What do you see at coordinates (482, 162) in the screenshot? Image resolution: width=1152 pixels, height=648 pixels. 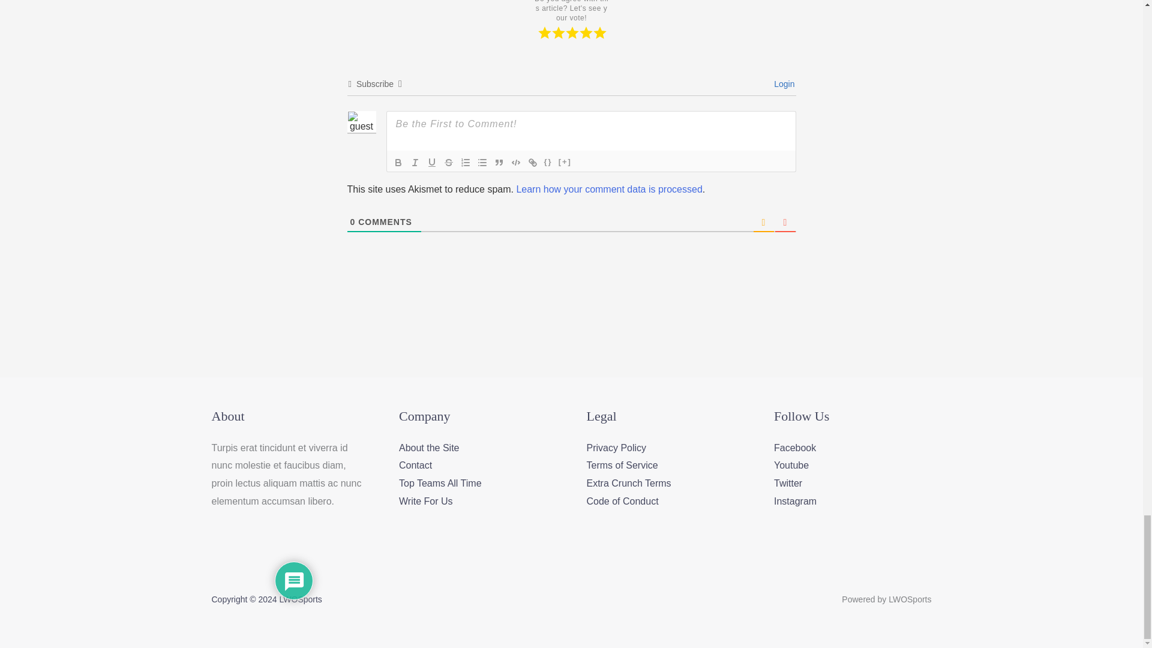 I see `Unordered List` at bounding box center [482, 162].